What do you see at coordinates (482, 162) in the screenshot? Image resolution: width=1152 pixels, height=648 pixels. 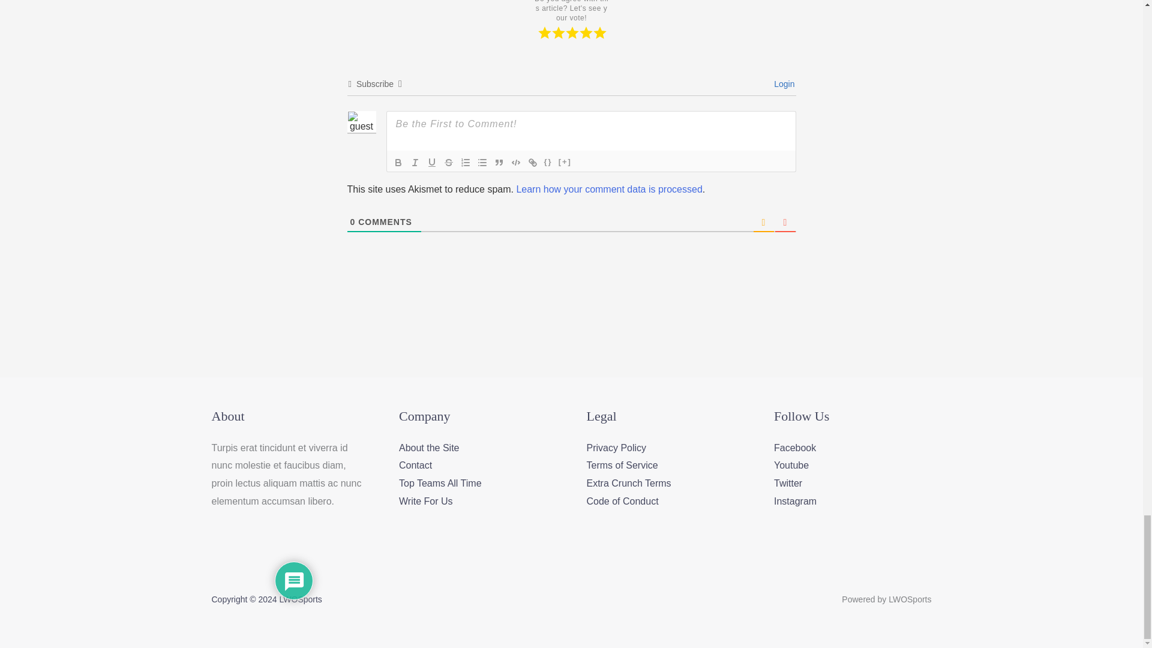 I see `Unordered List` at bounding box center [482, 162].